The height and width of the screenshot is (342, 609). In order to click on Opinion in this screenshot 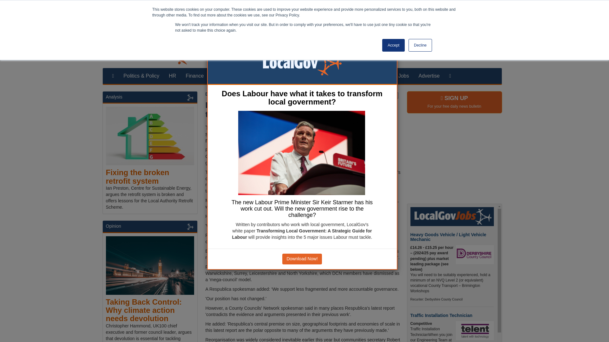, I will do `click(114, 226)`.